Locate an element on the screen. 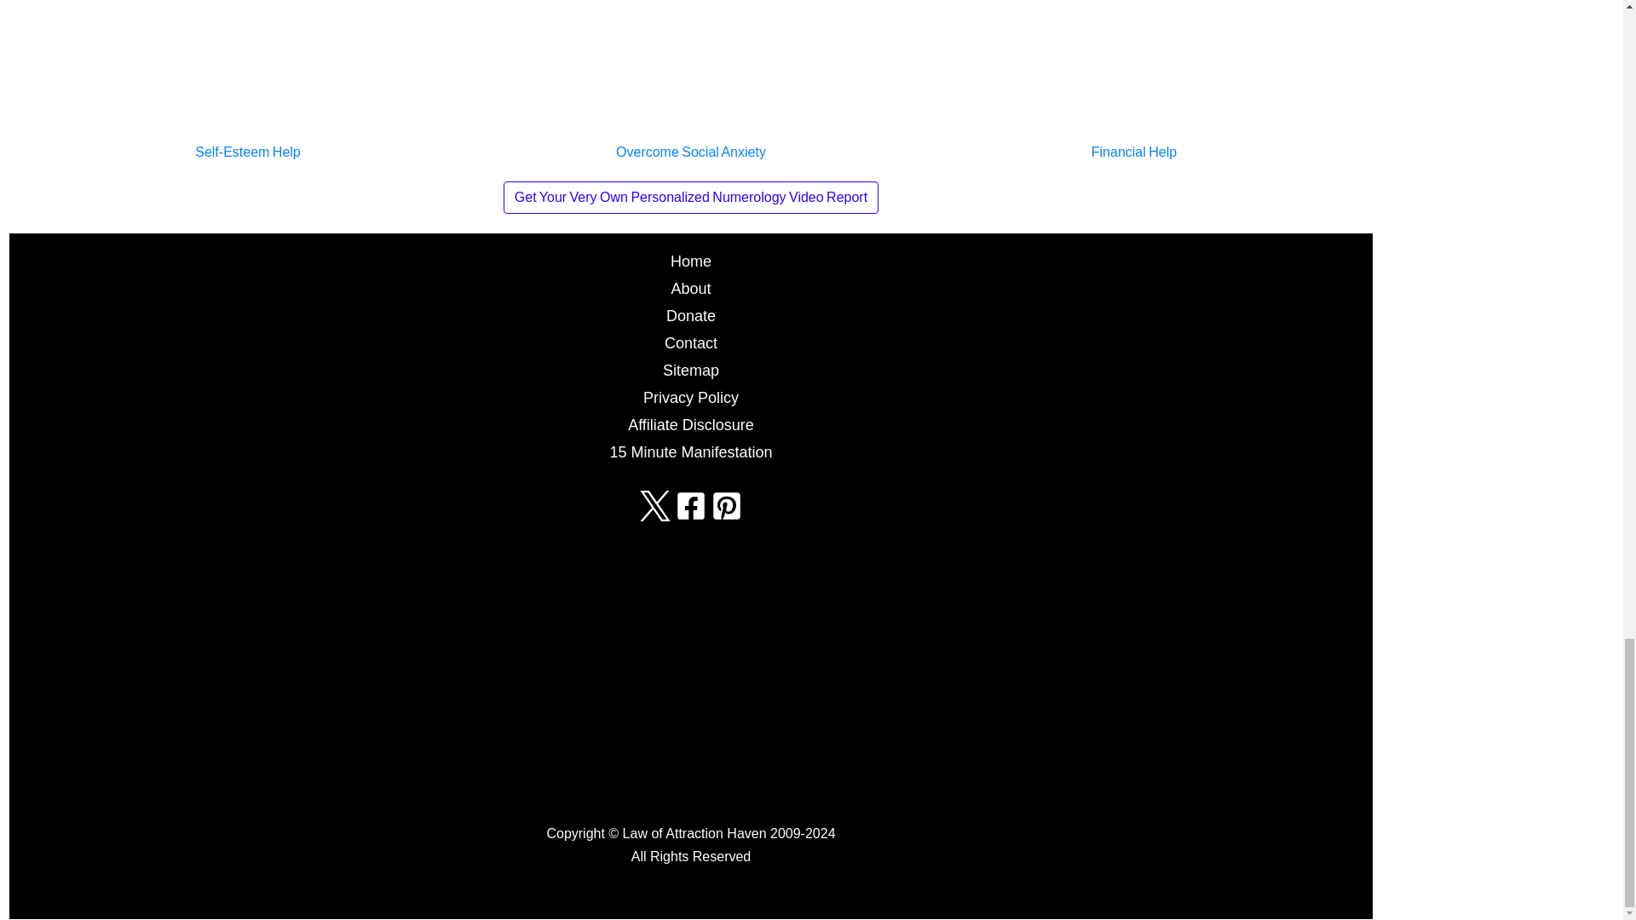  Overcome Social Anxiety is located at coordinates (690, 66).